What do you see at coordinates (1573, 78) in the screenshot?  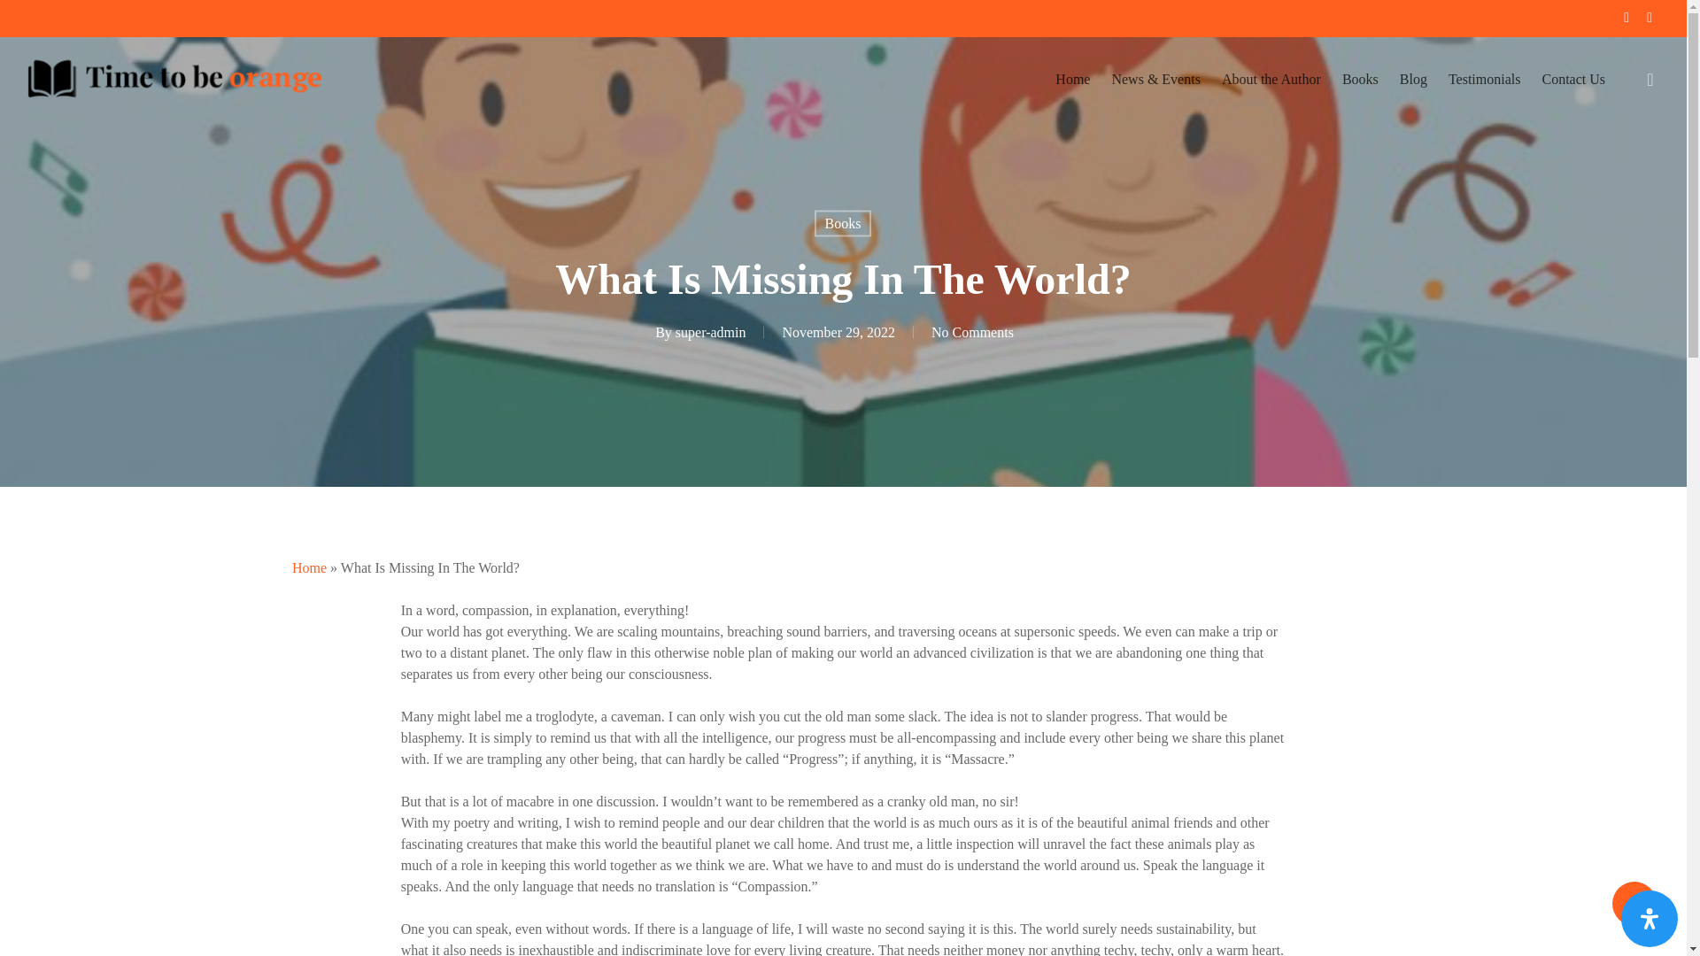 I see `Contact Us` at bounding box center [1573, 78].